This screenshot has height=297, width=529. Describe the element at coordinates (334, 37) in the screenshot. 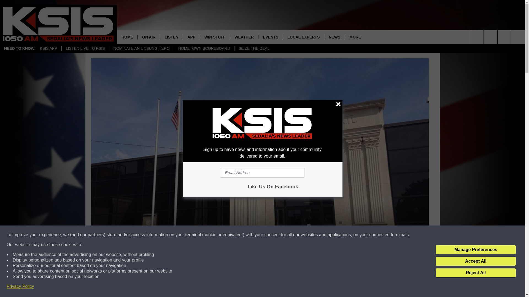

I see `NEWS` at that location.